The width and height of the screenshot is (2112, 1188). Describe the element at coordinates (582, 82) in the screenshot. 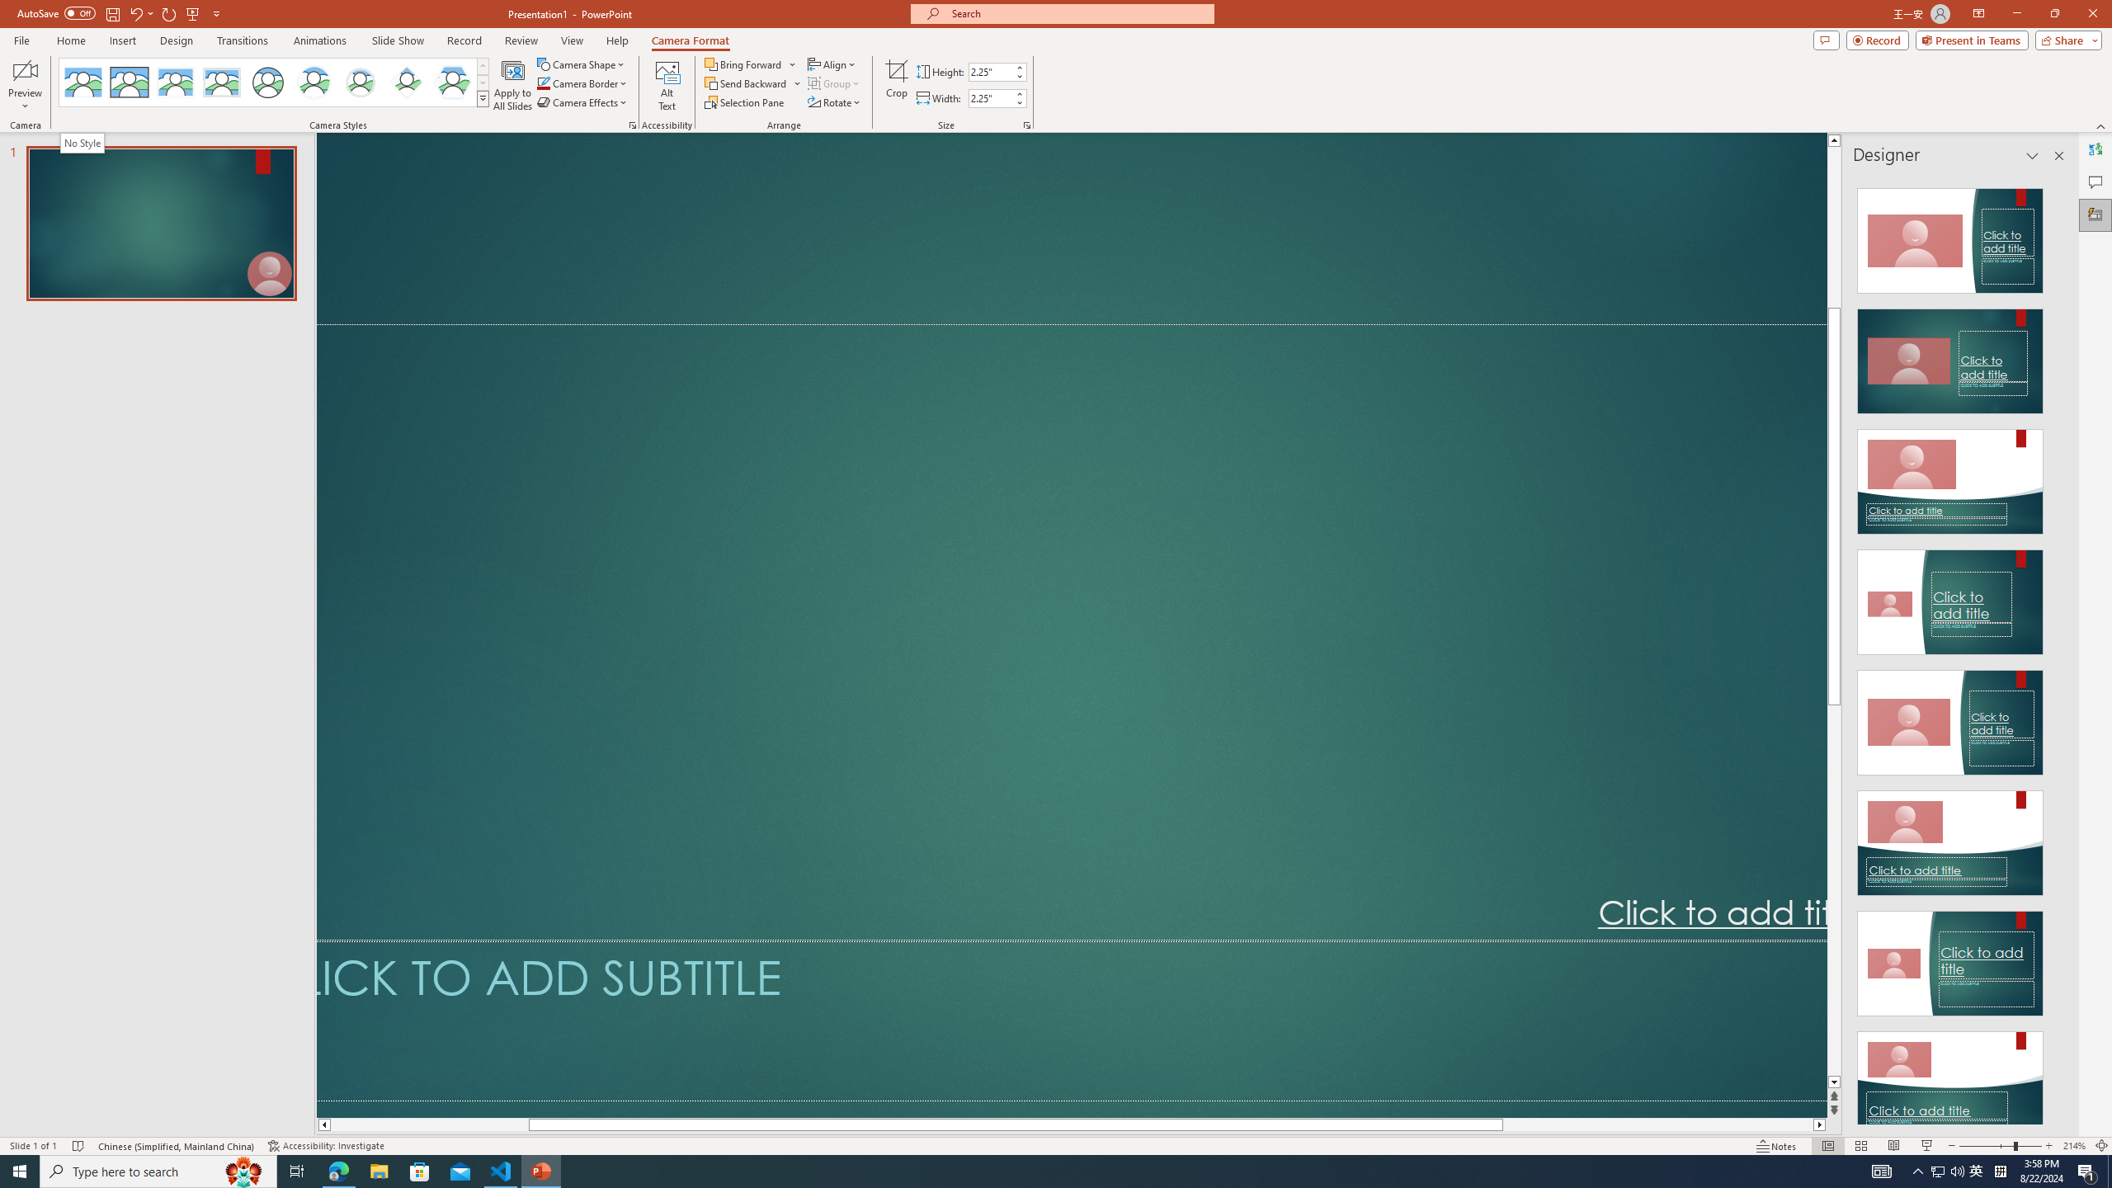

I see `Camera Border` at that location.